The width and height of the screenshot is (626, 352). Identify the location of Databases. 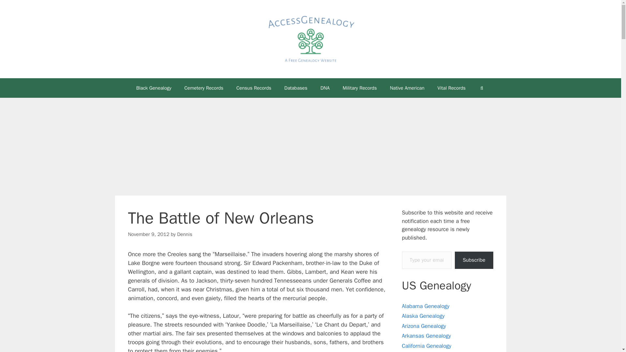
(296, 88).